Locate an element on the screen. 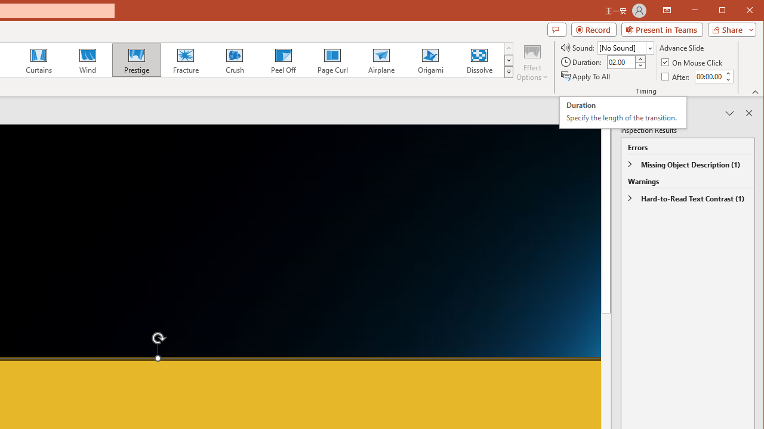  Origami is located at coordinates (692, 62).